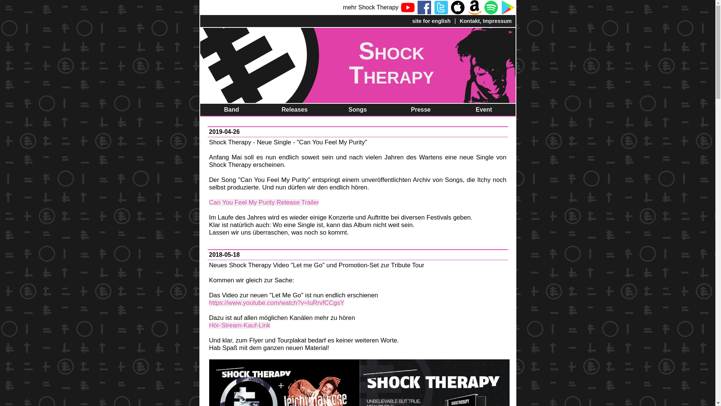 Image resolution: width=721 pixels, height=406 pixels. I want to click on Presse, so click(421, 110).